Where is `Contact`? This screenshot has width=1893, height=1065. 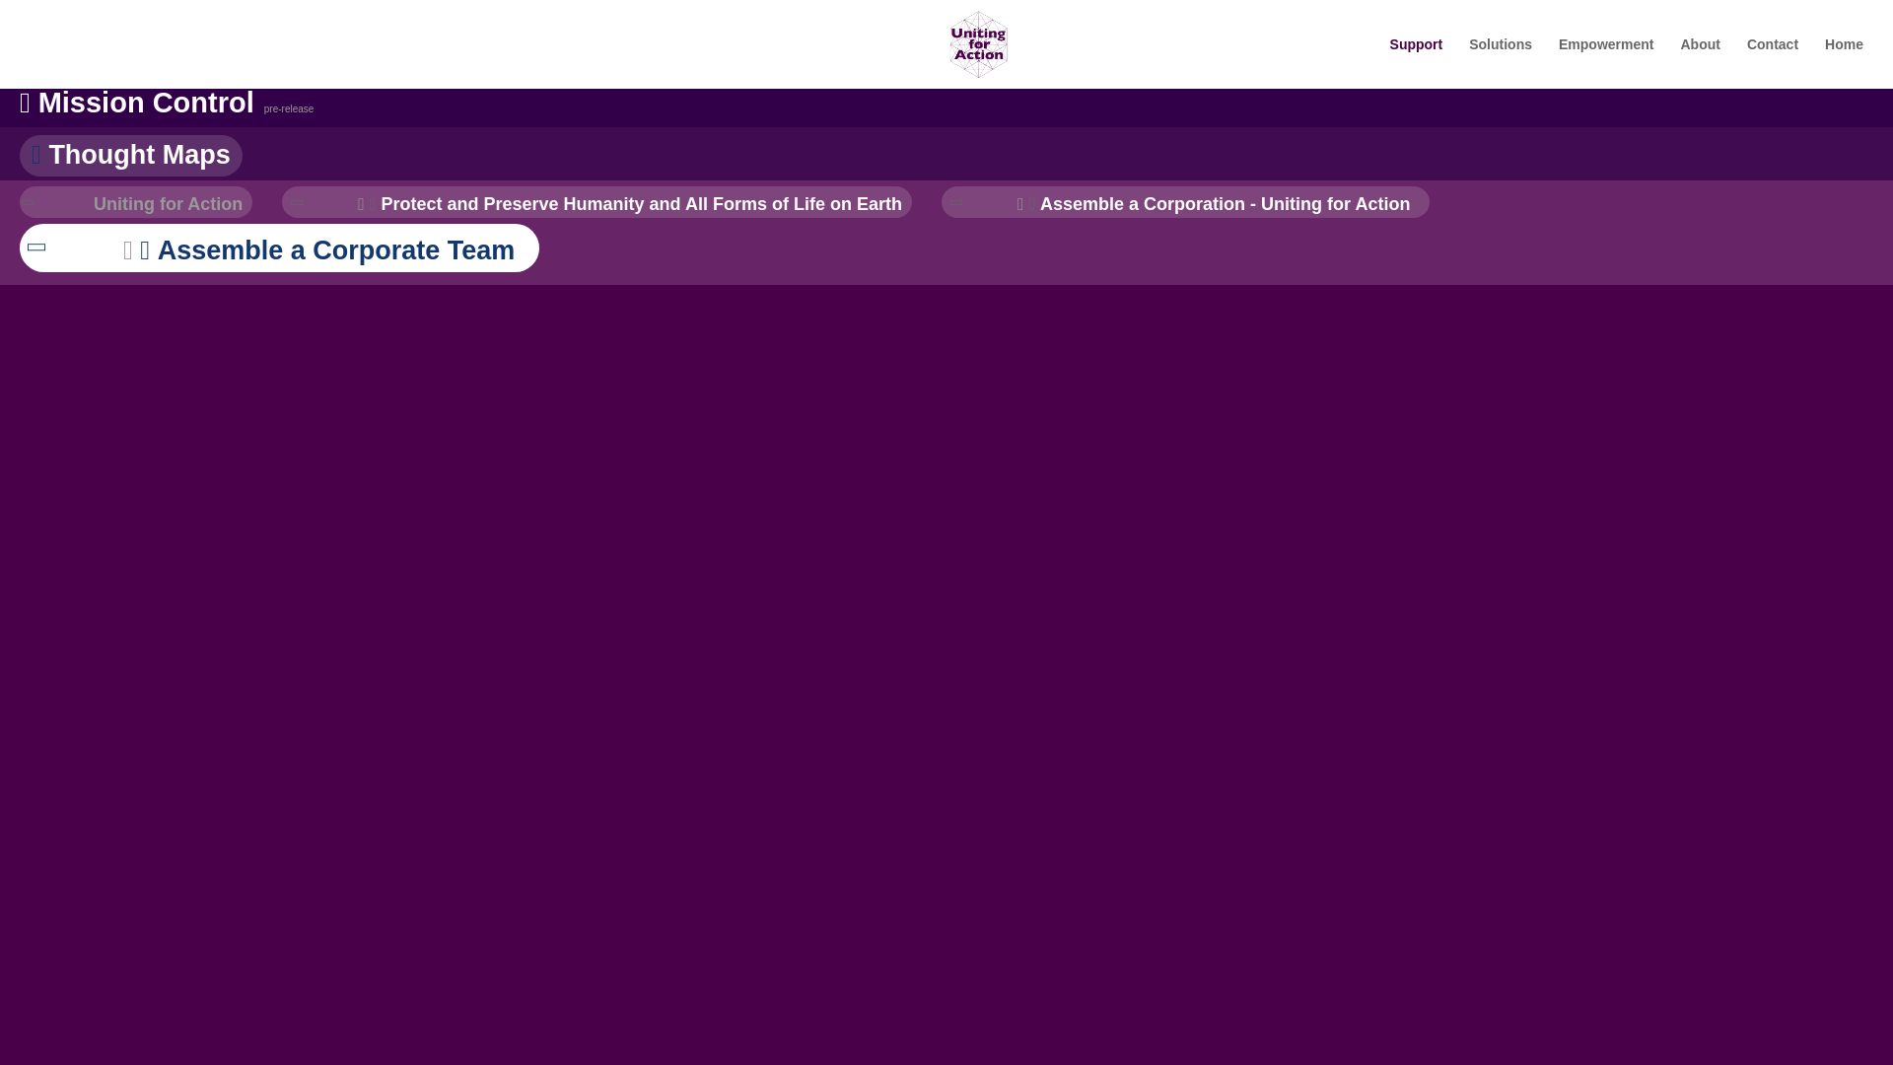
Contact is located at coordinates (1773, 62).